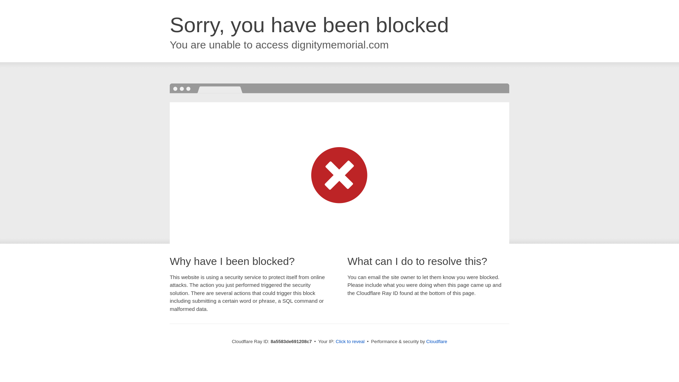 Image resolution: width=679 pixels, height=382 pixels. Describe the element at coordinates (350, 342) in the screenshot. I see `Click to reveal` at that location.